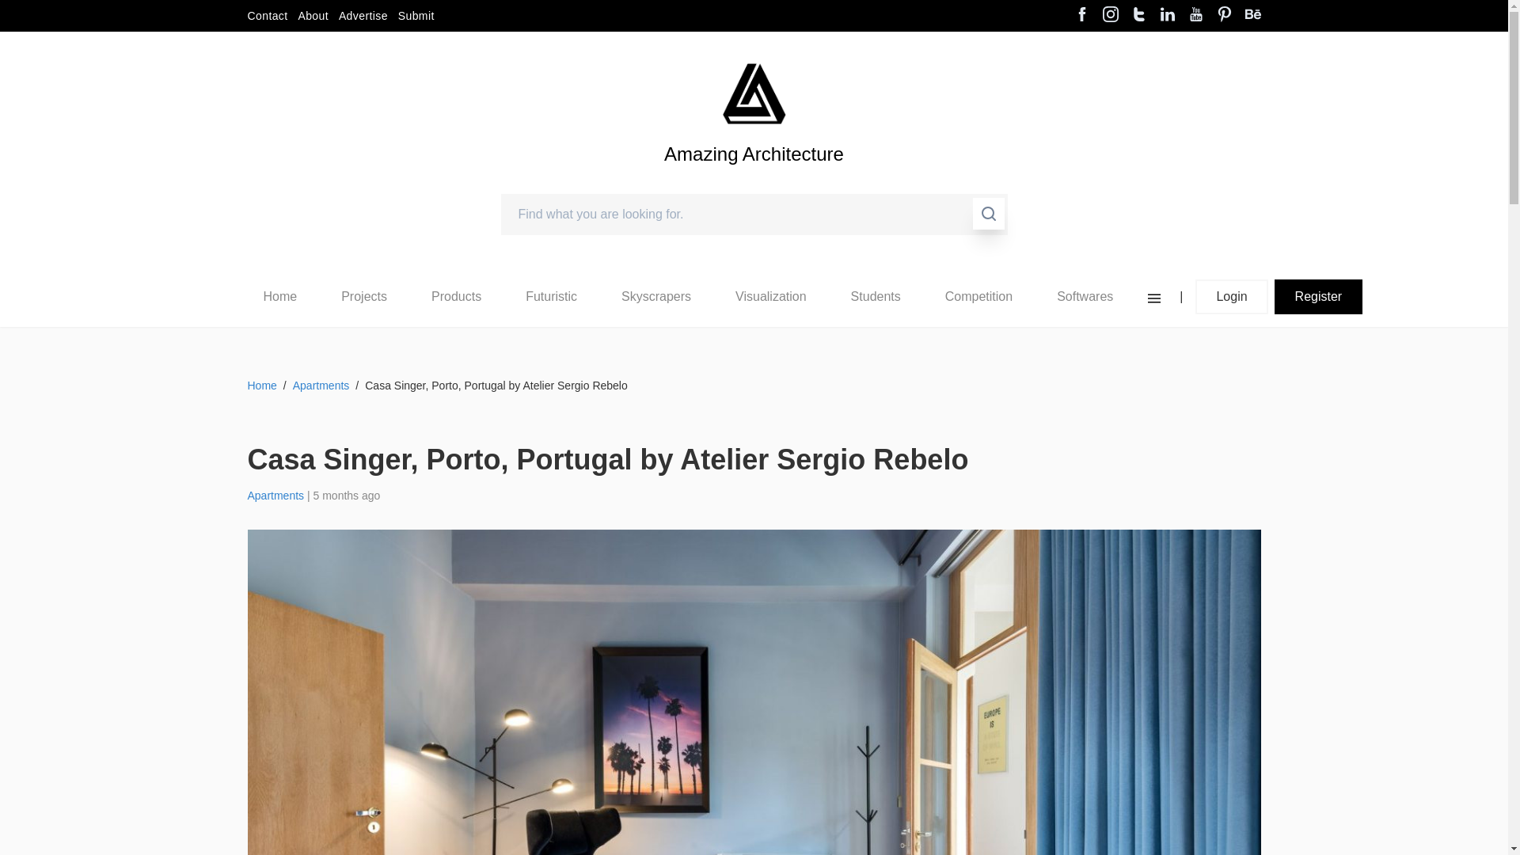 This screenshot has height=855, width=1520. I want to click on Submit page, so click(416, 16).